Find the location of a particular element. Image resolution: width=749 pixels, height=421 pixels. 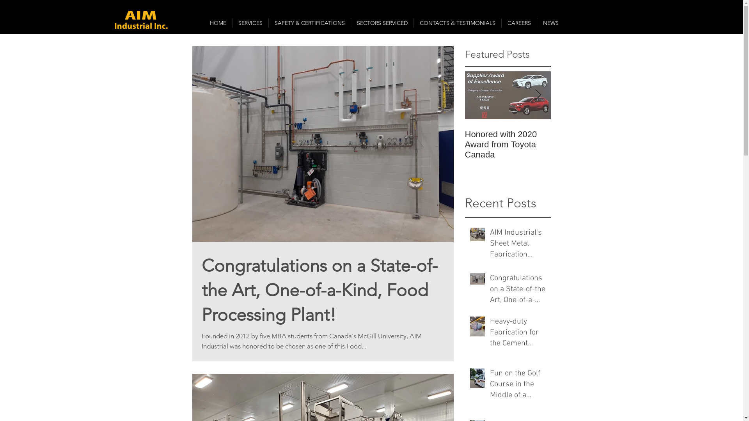

SERVICES is located at coordinates (250, 23).